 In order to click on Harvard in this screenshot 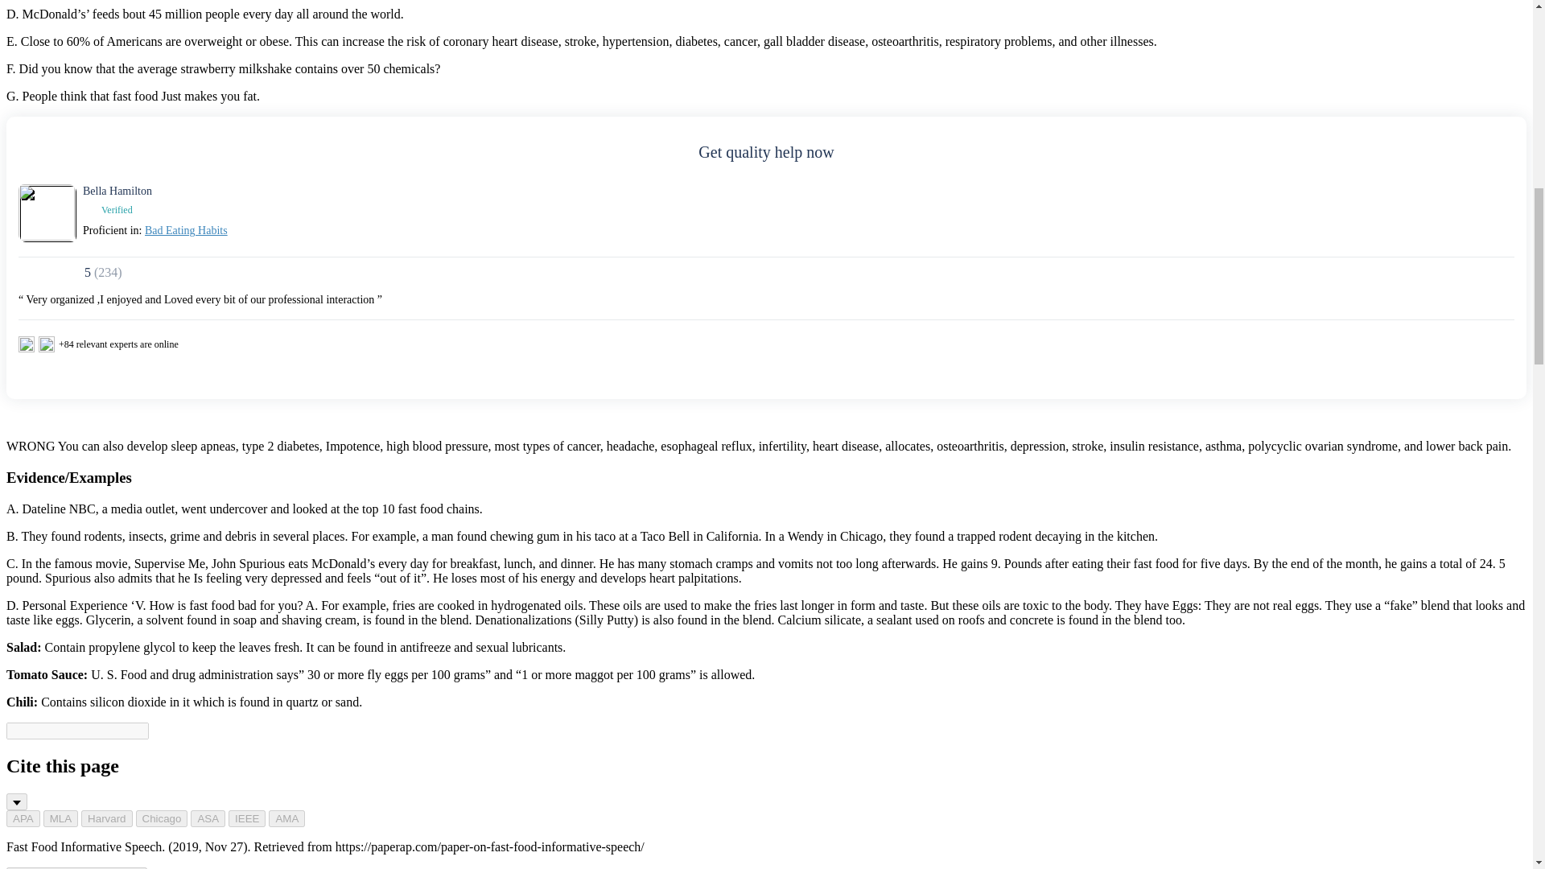, I will do `click(106, 818)`.